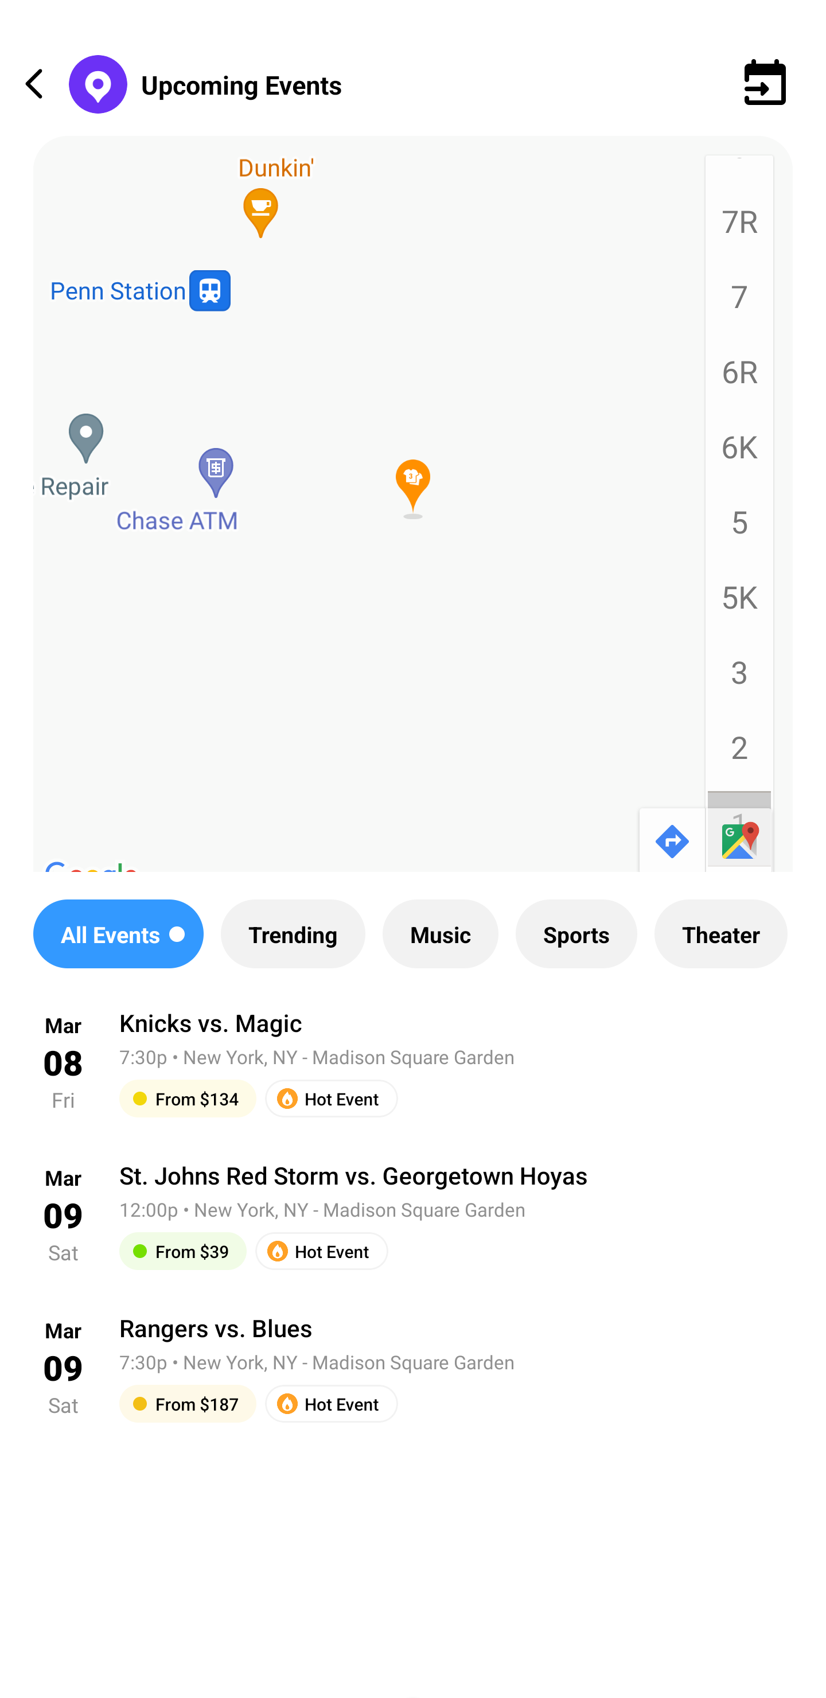 This screenshot has height=1698, width=826. Describe the element at coordinates (118, 934) in the screenshot. I see `All Events` at that location.